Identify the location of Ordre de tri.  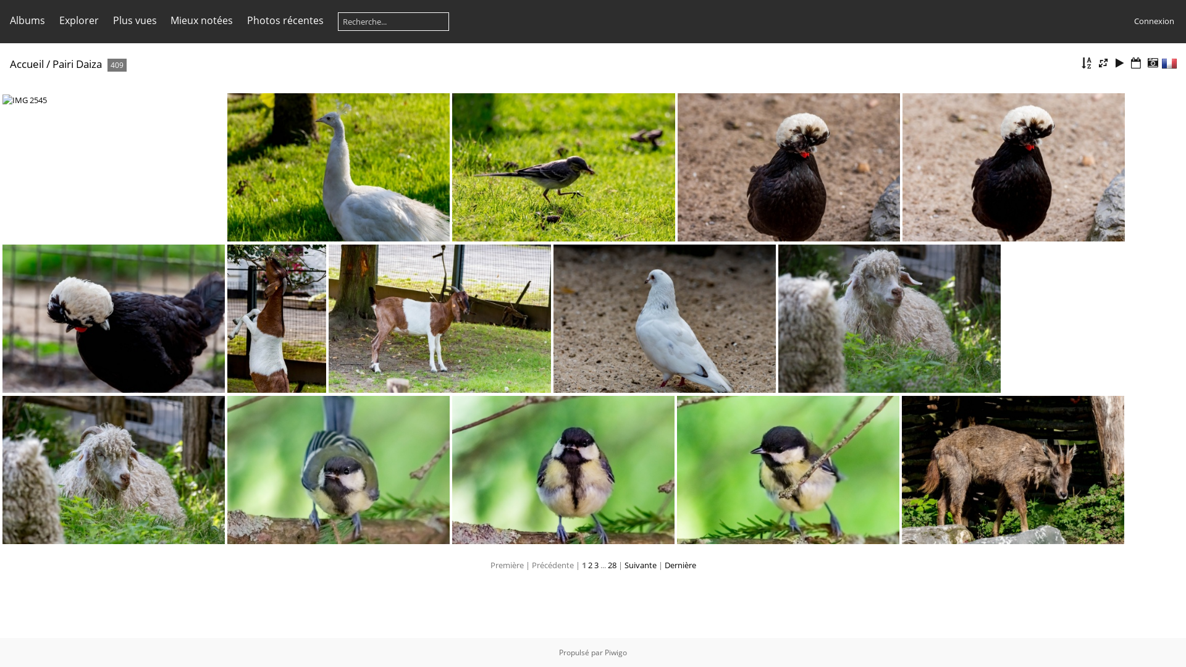
(1087, 63).